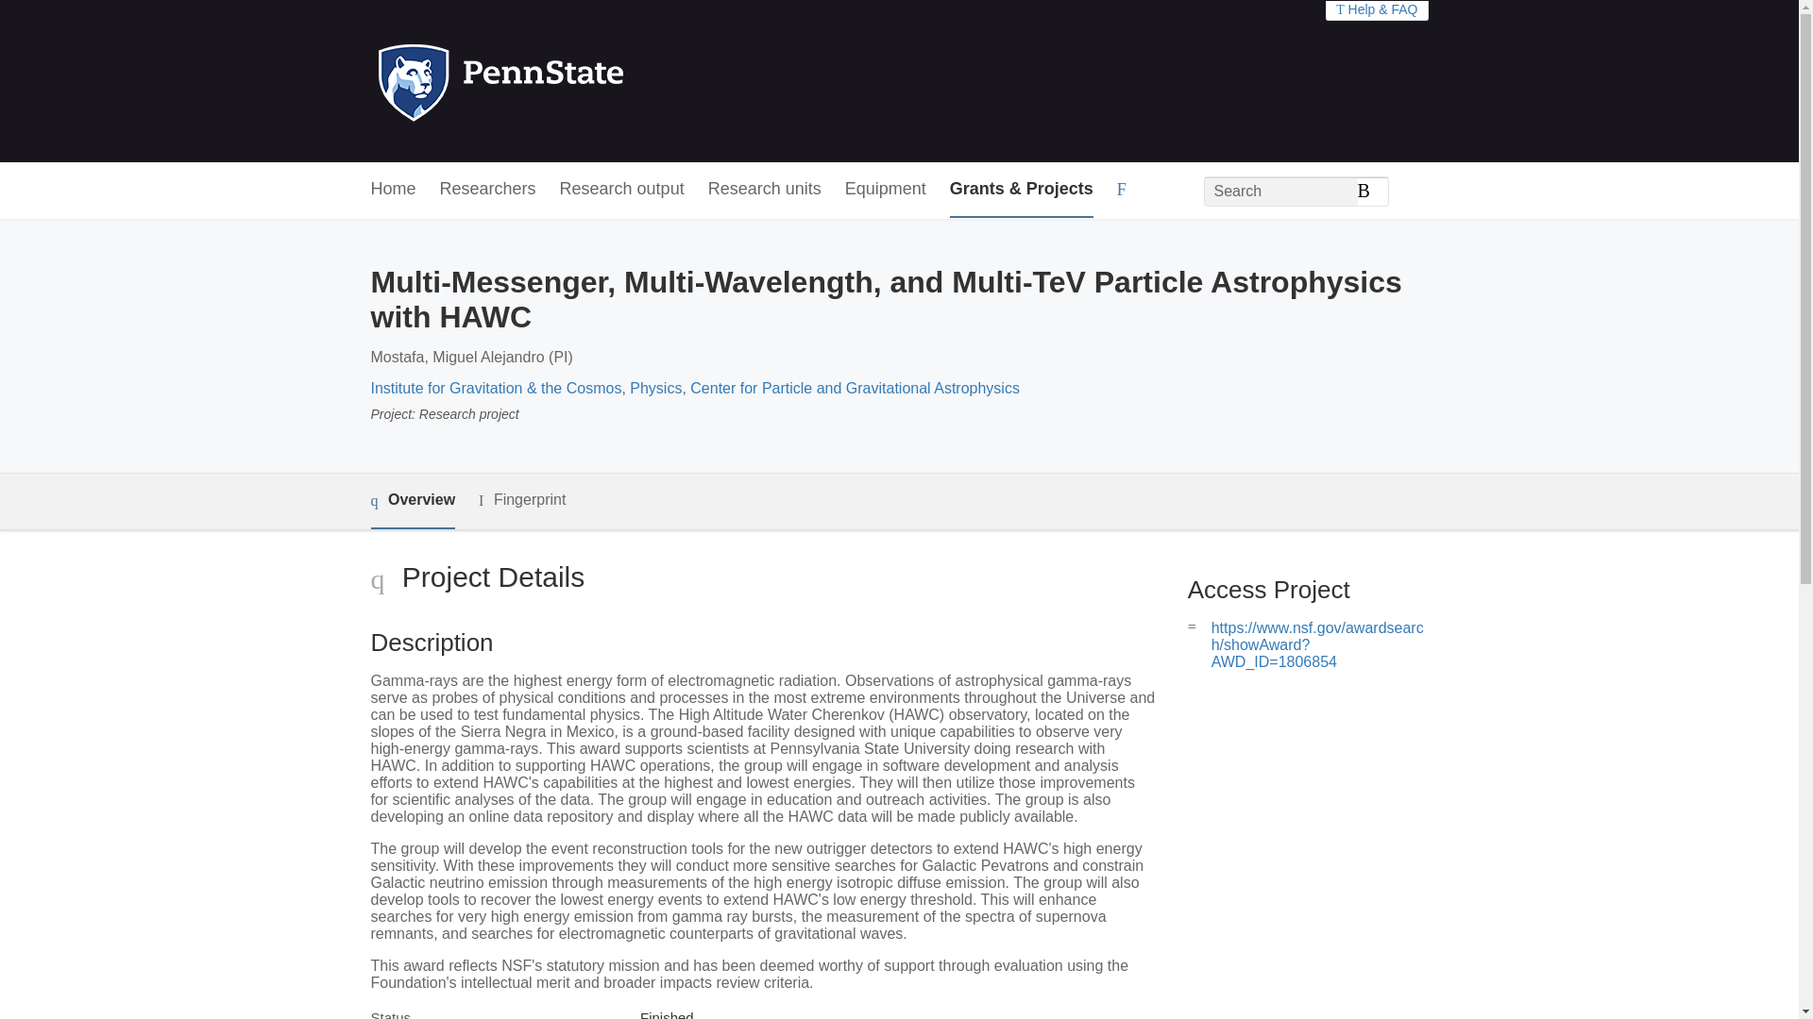 Image resolution: width=1813 pixels, height=1019 pixels. What do you see at coordinates (582, 81) in the screenshot?
I see `Penn State Home` at bounding box center [582, 81].